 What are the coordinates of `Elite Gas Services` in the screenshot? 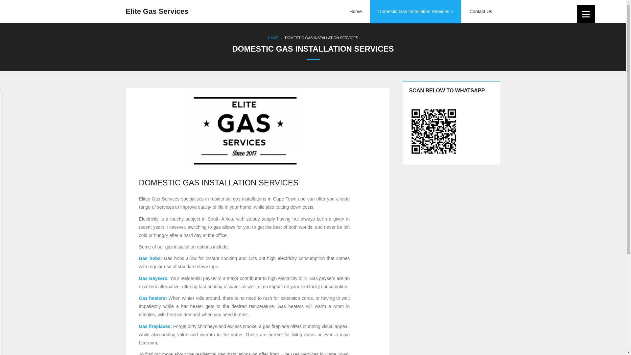 It's located at (157, 12).